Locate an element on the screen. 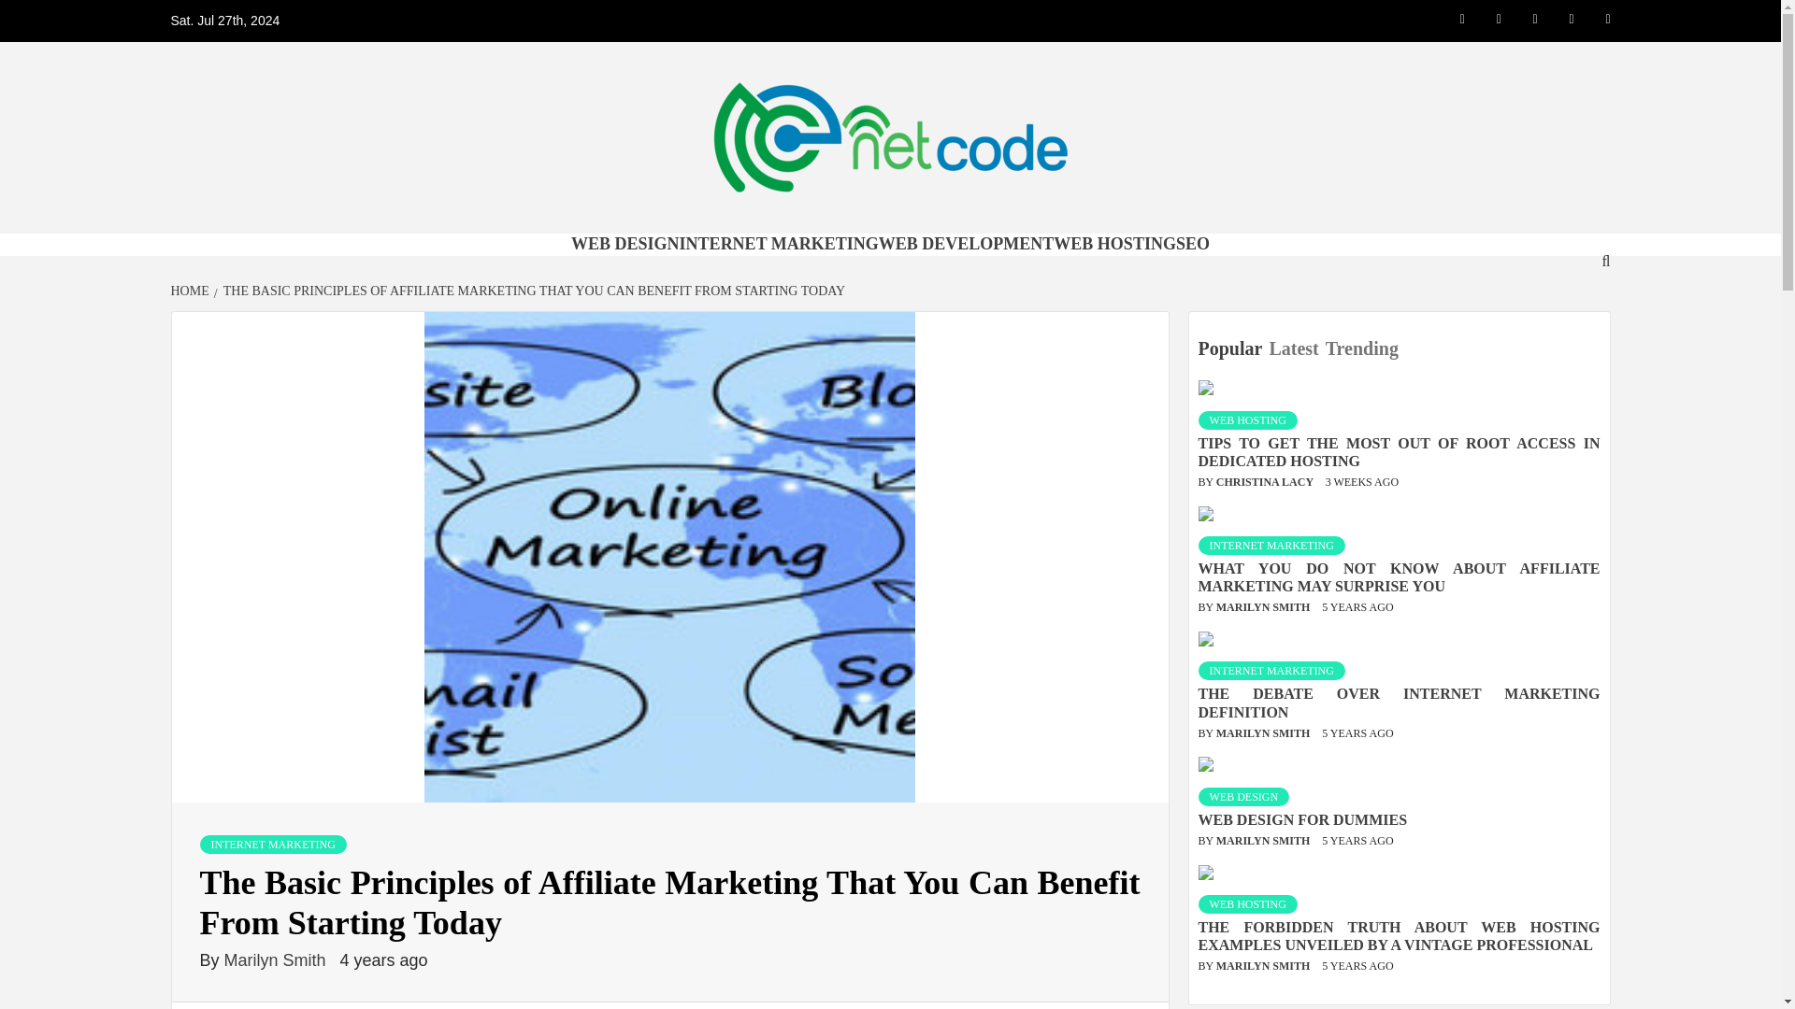  HOME is located at coordinates (192, 290).